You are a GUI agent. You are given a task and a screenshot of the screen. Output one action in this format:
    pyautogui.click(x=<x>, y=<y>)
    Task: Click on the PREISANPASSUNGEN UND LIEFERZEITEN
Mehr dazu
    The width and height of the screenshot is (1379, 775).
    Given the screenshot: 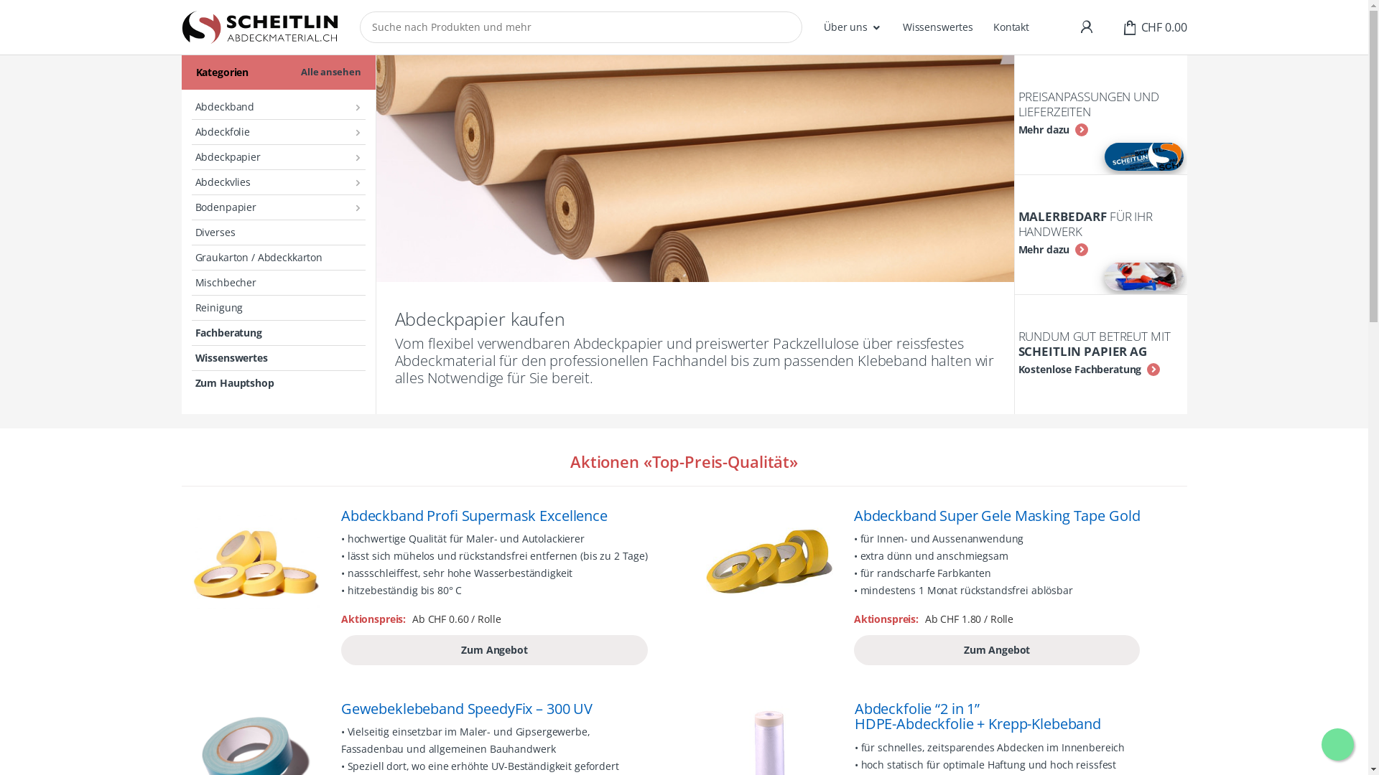 What is the action you would take?
    pyautogui.click(x=1096, y=115)
    